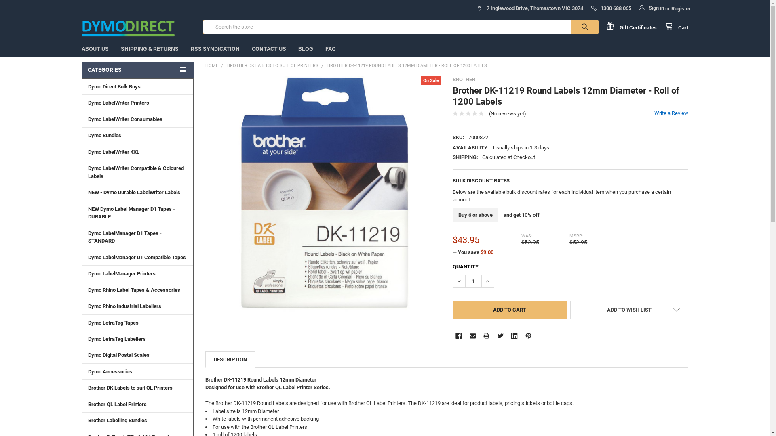 Image resolution: width=776 pixels, height=436 pixels. What do you see at coordinates (488, 281) in the screenshot?
I see `INCREASE QUANTITY:` at bounding box center [488, 281].